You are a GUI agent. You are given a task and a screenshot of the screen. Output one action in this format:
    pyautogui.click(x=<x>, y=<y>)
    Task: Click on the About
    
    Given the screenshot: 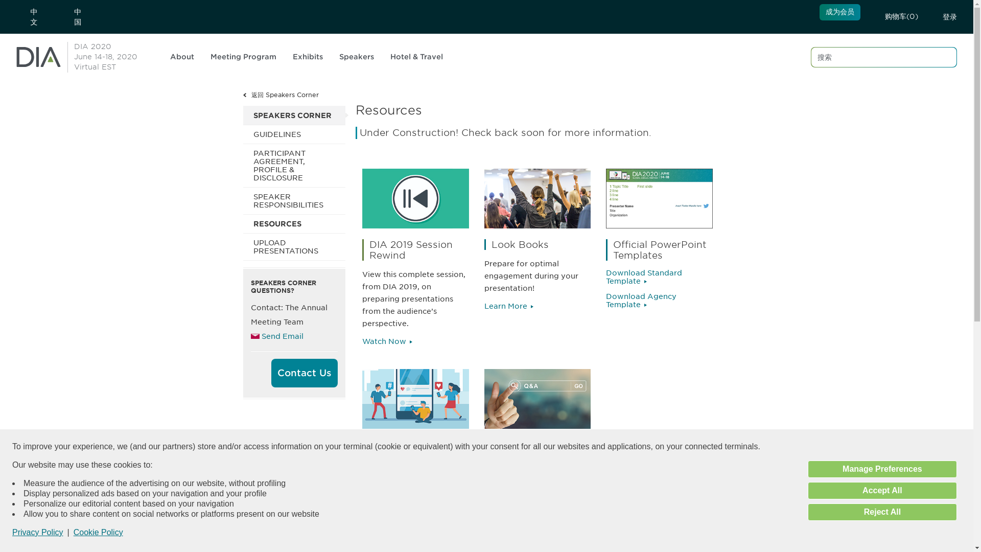 What is the action you would take?
    pyautogui.click(x=882, y=512)
    